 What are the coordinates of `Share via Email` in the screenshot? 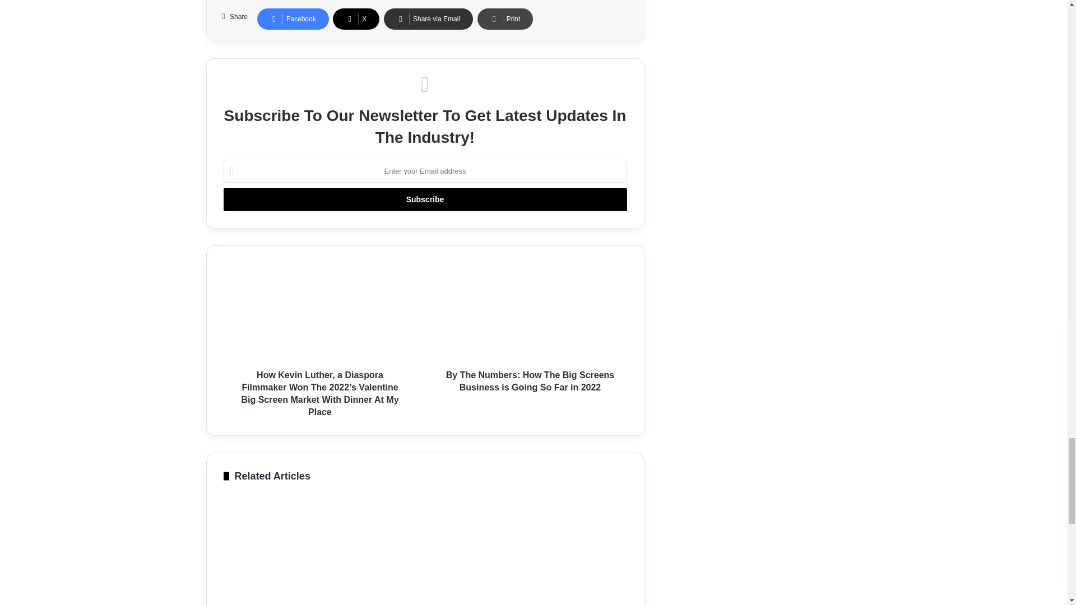 It's located at (428, 19).